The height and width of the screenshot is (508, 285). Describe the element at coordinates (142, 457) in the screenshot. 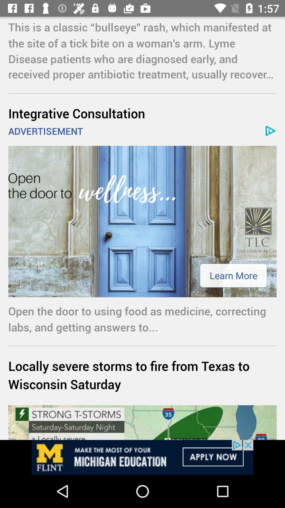

I see `know about the advertisement` at that location.